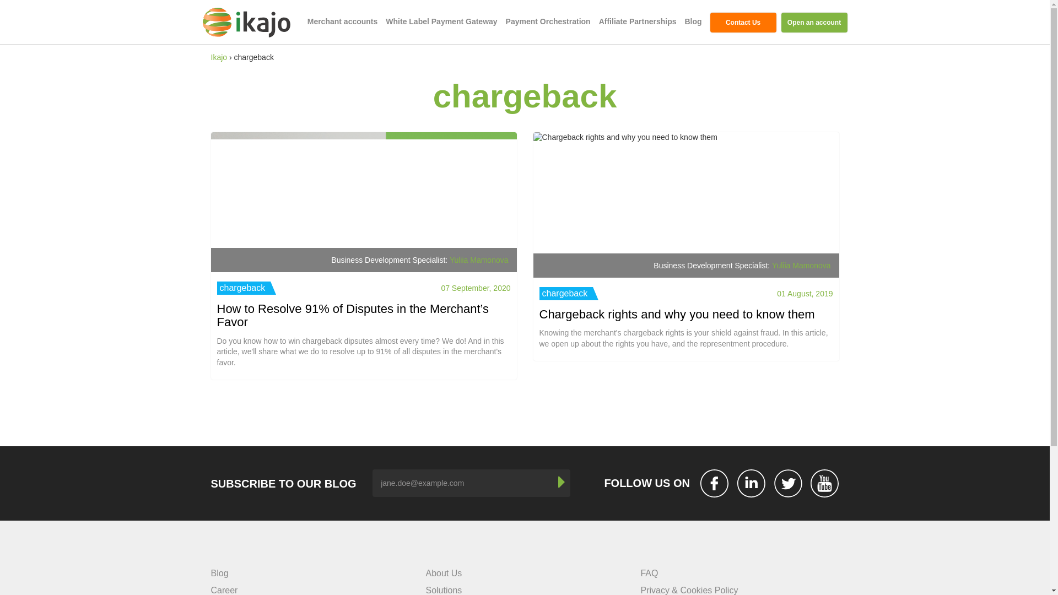 The height and width of the screenshot is (595, 1058). I want to click on chargeback, so click(246, 288).